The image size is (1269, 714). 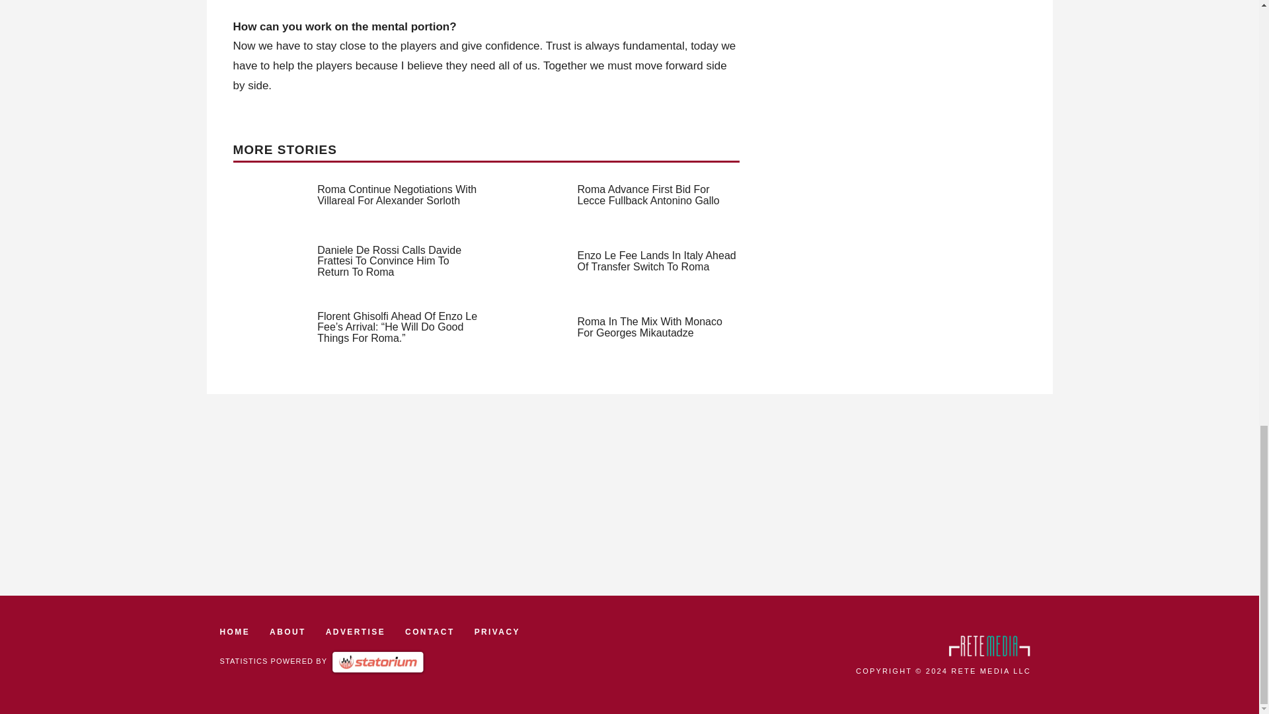 I want to click on HOME, so click(x=235, y=632).